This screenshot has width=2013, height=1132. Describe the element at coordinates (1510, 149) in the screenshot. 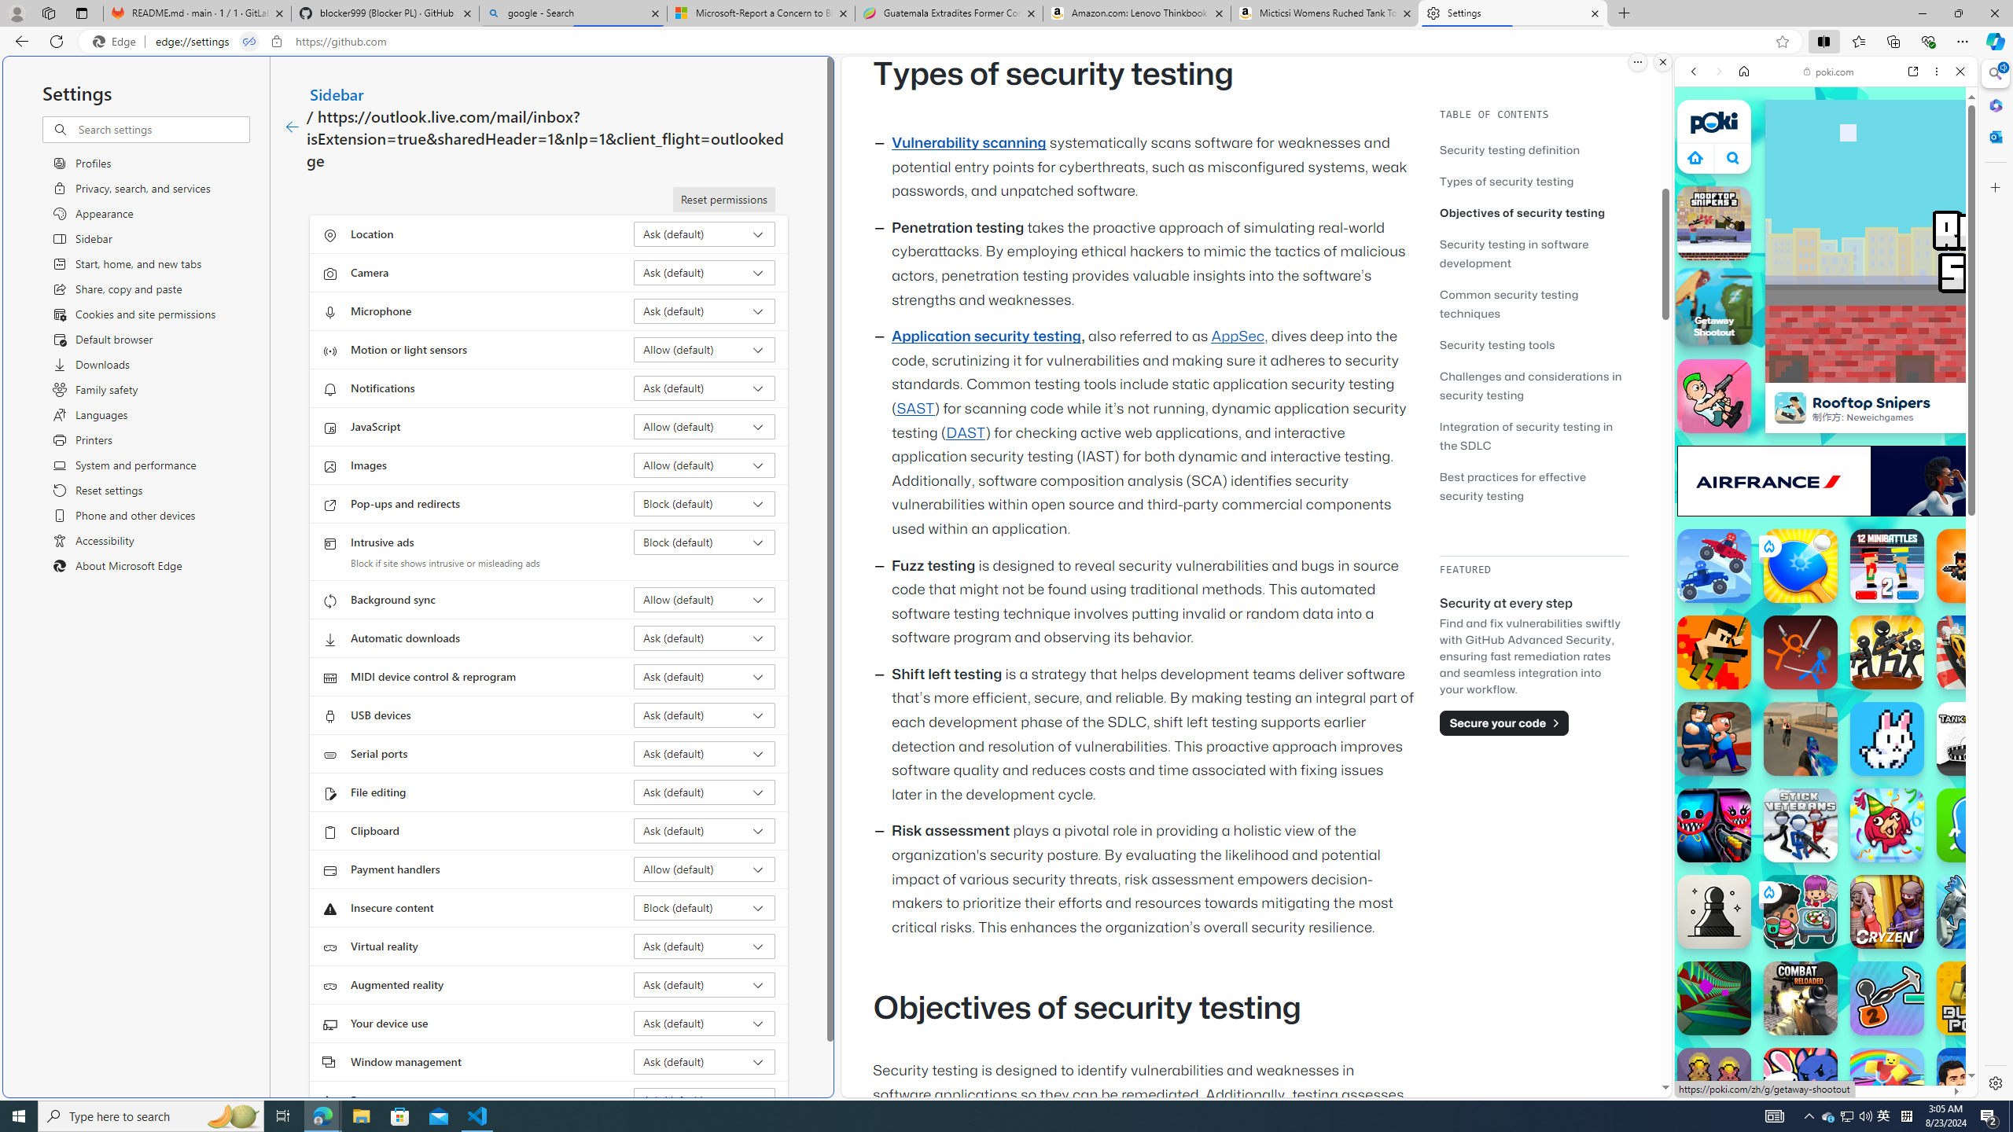

I see `Security testing definition` at that location.